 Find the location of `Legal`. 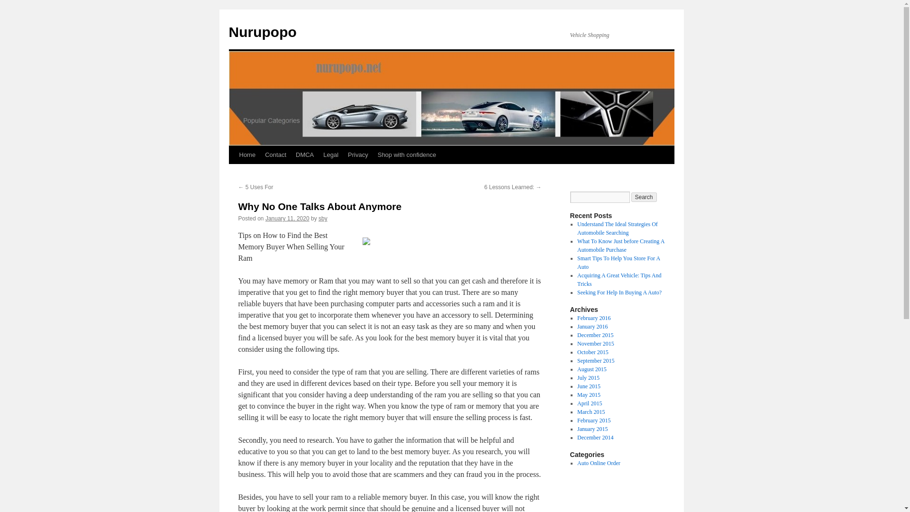

Legal is located at coordinates (331, 155).